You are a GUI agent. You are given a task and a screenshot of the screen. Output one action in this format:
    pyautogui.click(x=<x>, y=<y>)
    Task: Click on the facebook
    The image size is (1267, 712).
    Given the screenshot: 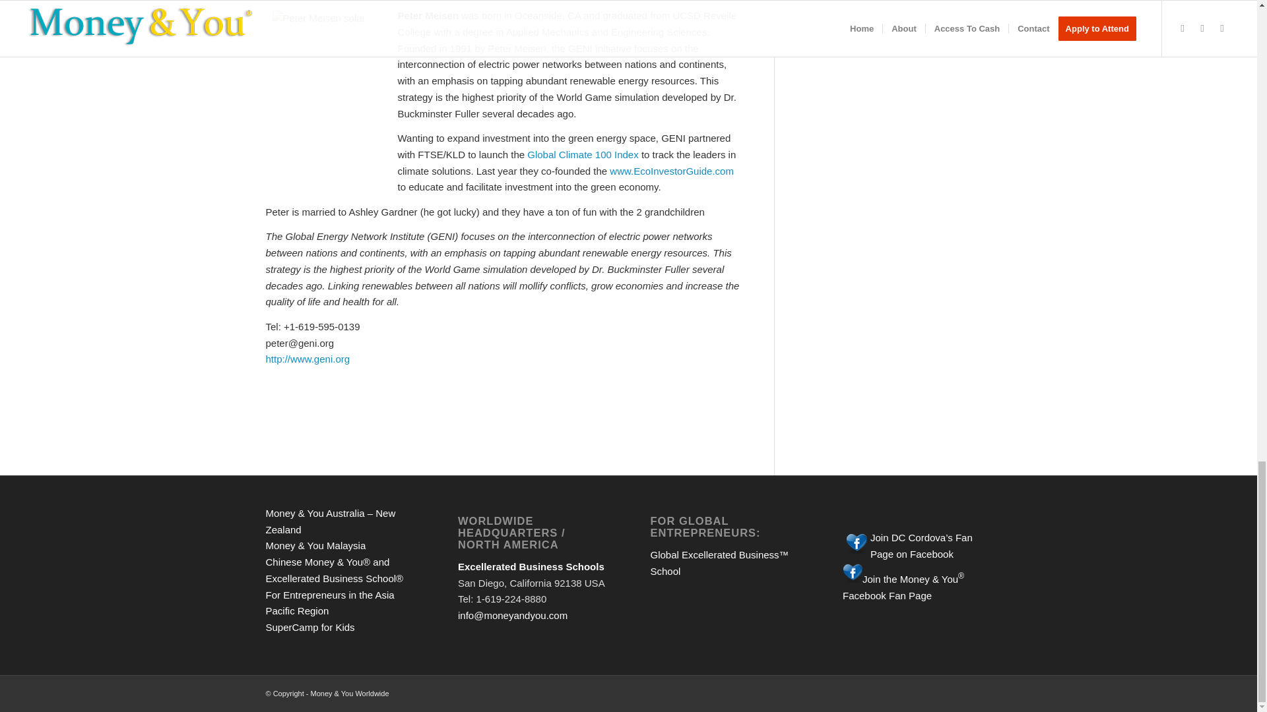 What is the action you would take?
    pyautogui.click(x=853, y=573)
    